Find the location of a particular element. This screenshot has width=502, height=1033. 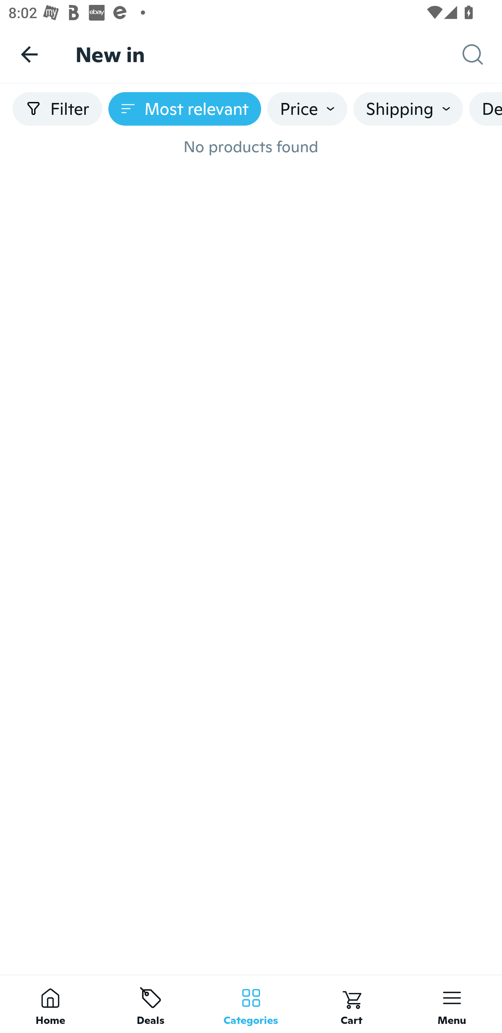

Shipping is located at coordinates (408, 109).